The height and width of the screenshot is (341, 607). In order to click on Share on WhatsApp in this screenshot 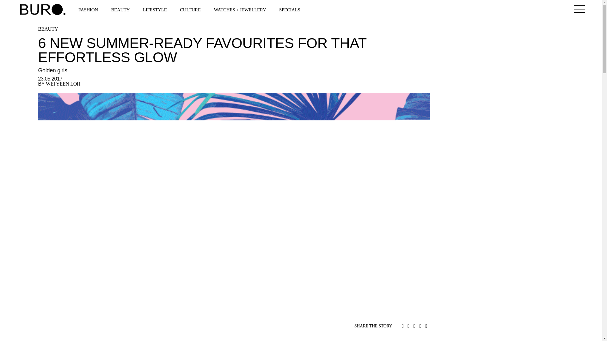, I will do `click(414, 326)`.